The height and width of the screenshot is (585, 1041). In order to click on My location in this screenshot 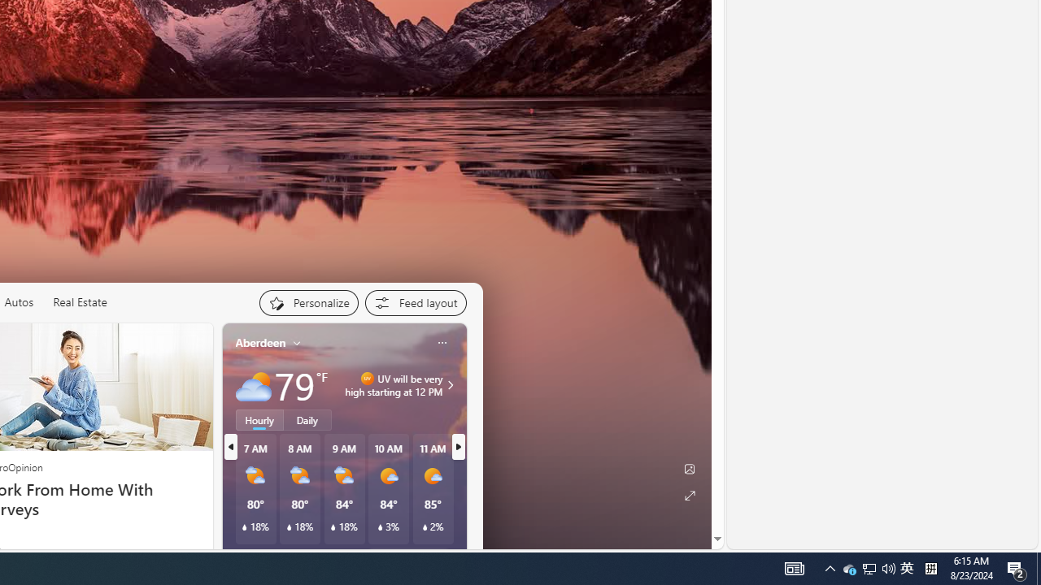, I will do `click(297, 343)`.